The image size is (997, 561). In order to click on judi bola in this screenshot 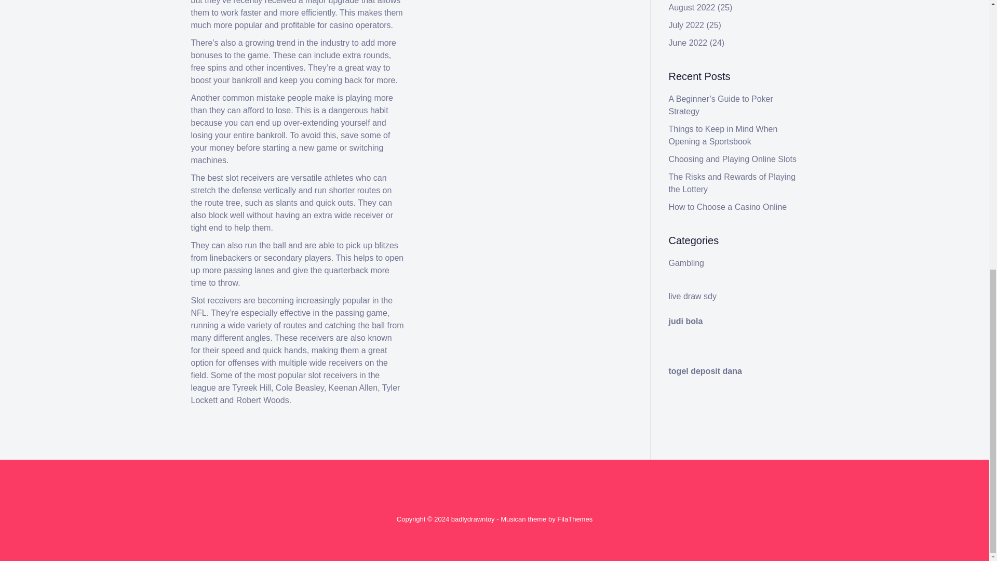, I will do `click(685, 321)`.